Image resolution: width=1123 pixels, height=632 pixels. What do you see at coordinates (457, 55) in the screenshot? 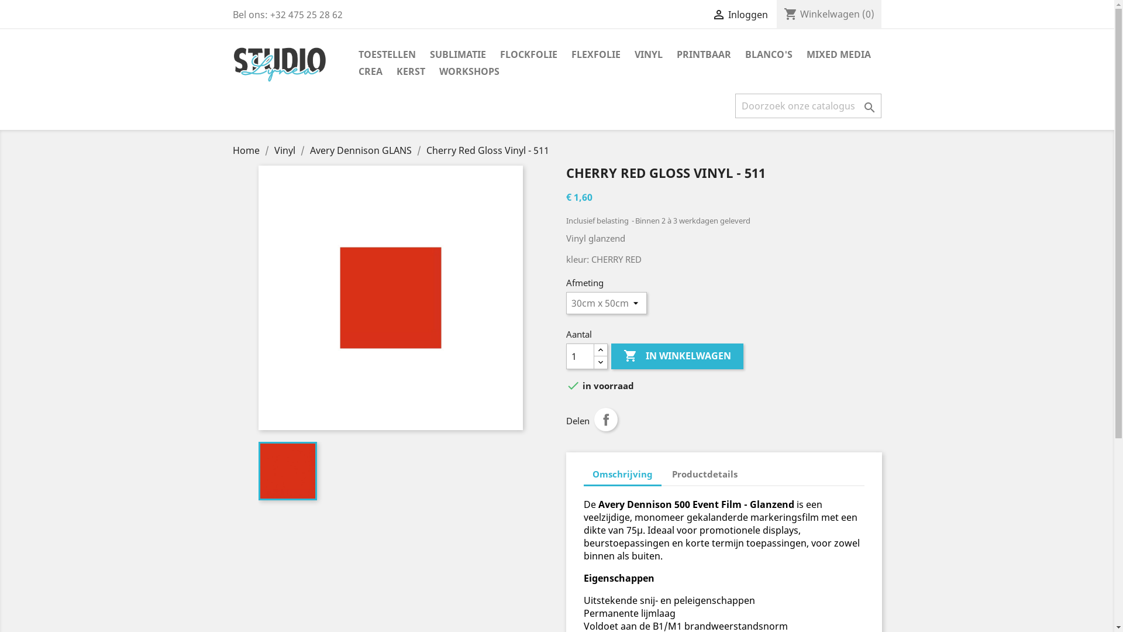
I see `SUBLIMATIE` at bounding box center [457, 55].